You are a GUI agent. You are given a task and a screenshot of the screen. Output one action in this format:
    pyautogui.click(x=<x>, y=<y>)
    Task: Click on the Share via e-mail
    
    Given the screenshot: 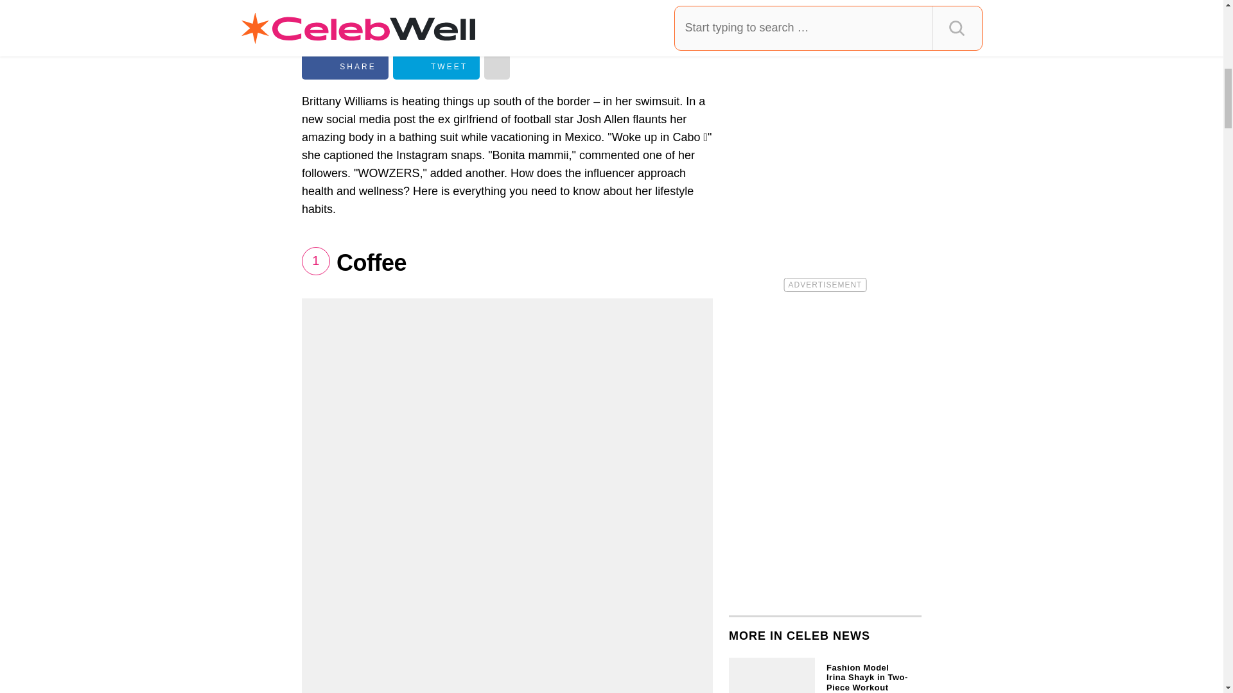 What is the action you would take?
    pyautogui.click(x=497, y=67)
    